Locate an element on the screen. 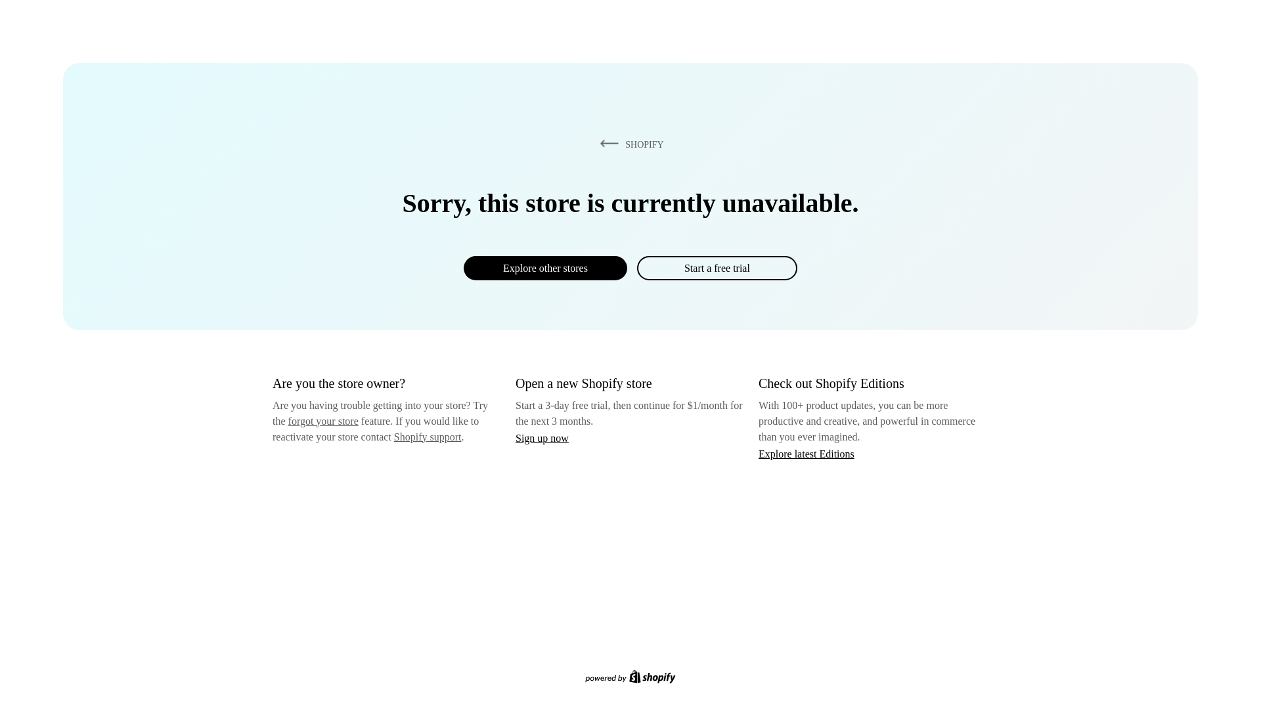  Shopify support is located at coordinates (427, 436).